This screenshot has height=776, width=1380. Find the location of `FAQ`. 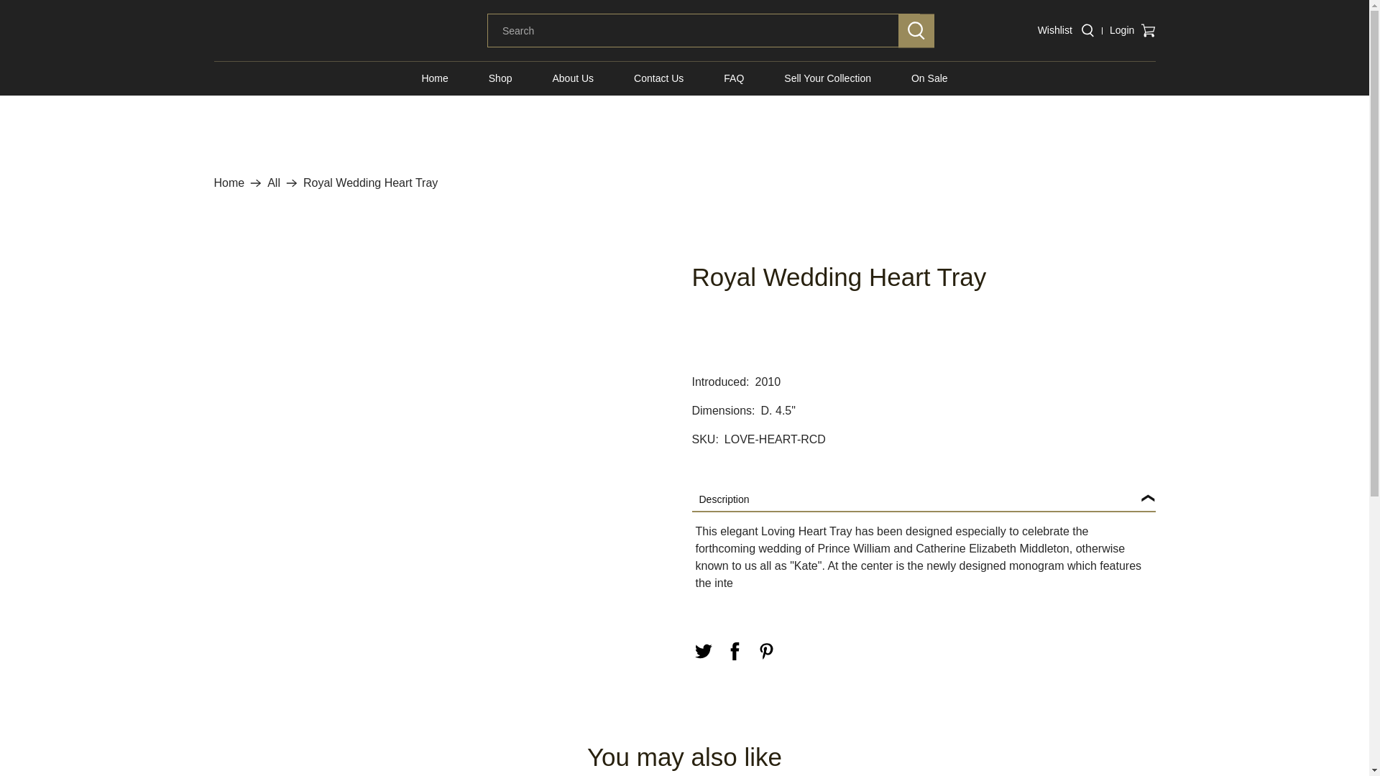

FAQ is located at coordinates (734, 78).